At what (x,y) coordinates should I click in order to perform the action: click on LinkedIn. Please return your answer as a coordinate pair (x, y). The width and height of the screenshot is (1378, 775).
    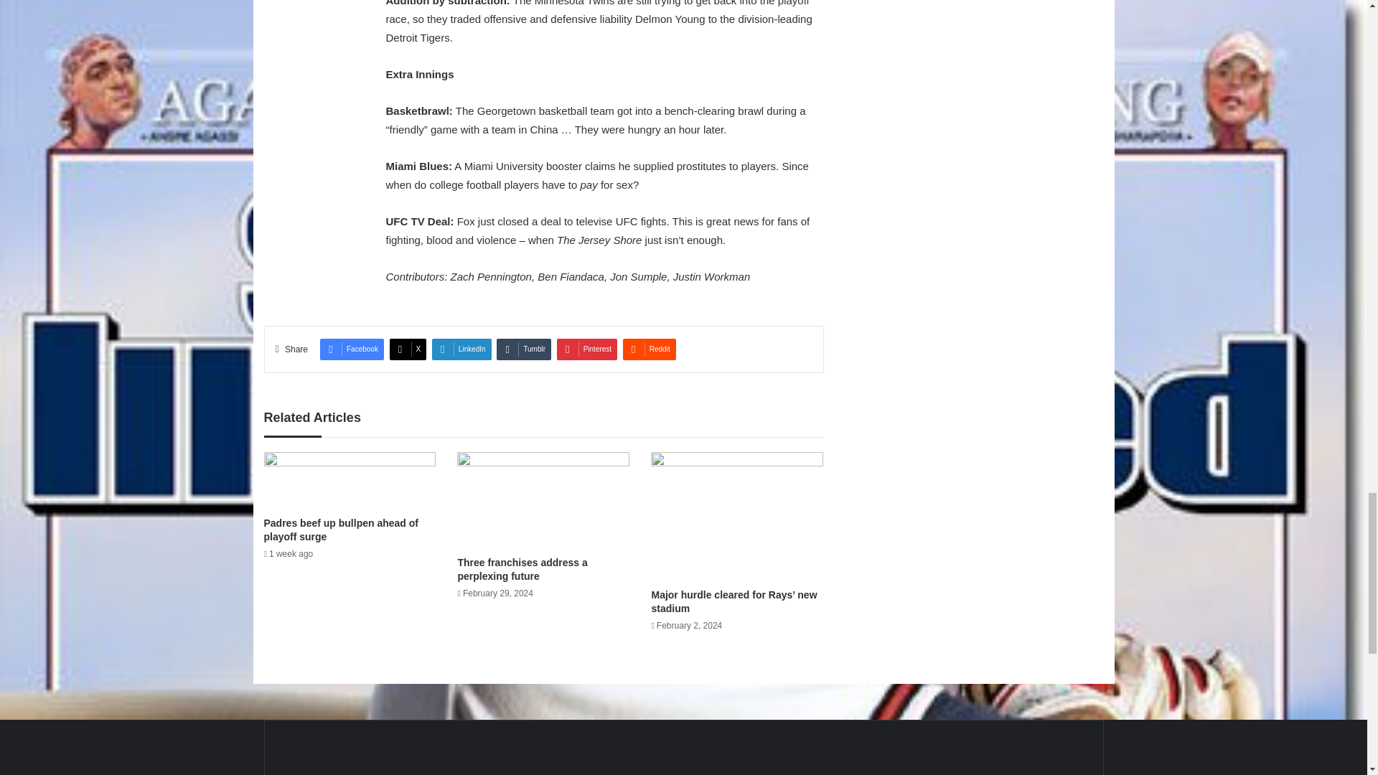
    Looking at the image, I should click on (462, 349).